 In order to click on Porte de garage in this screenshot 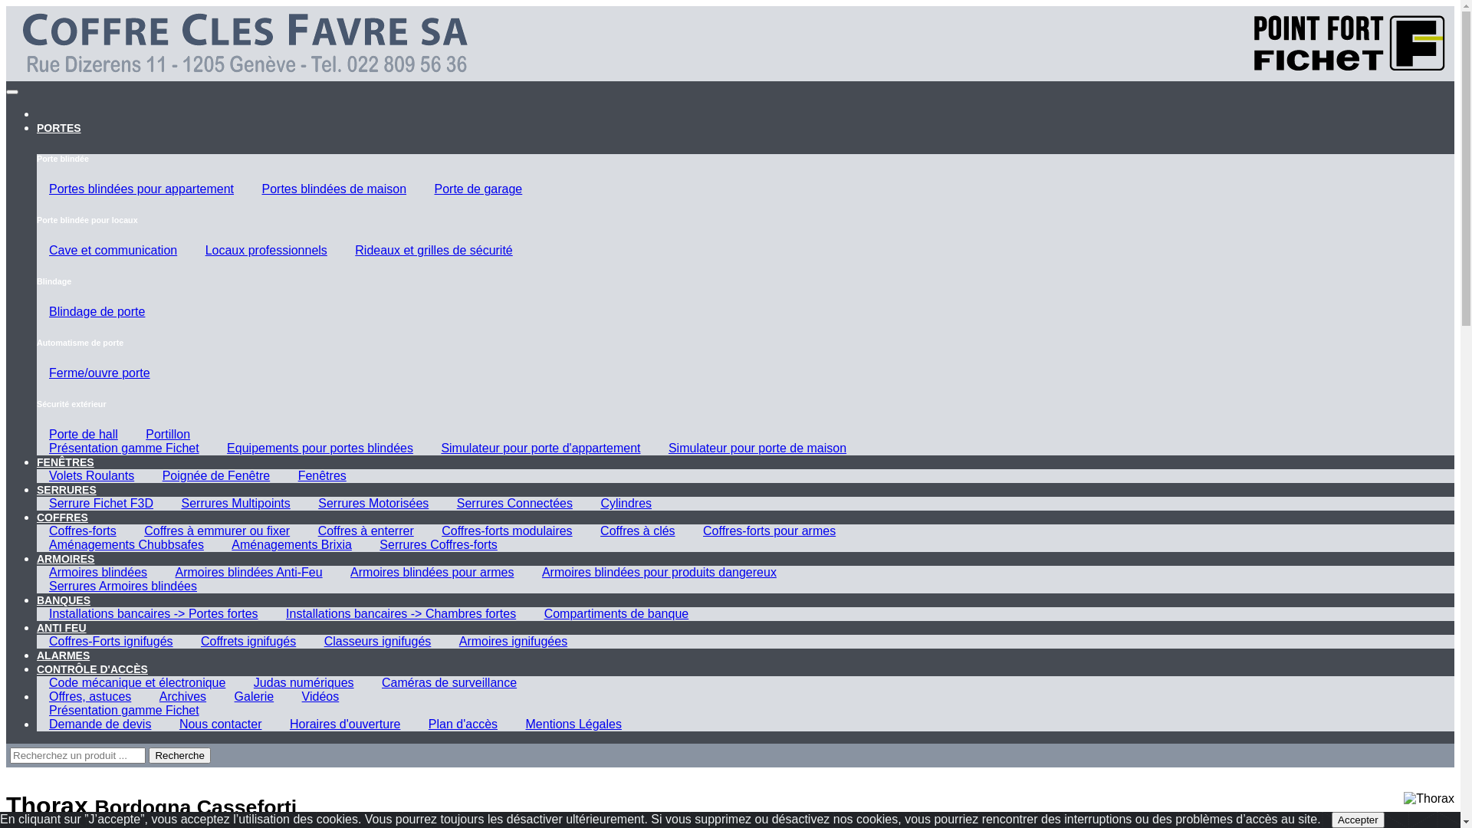, I will do `click(478, 189)`.